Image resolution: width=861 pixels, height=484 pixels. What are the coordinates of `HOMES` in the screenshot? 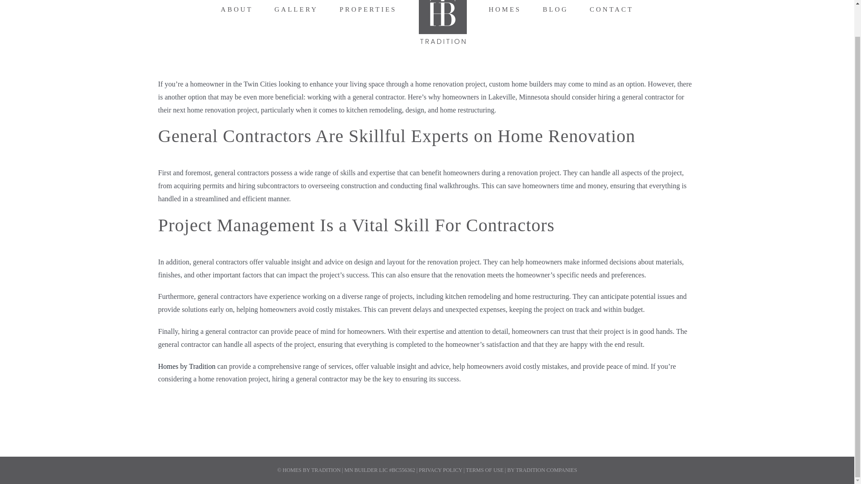 It's located at (505, 13).